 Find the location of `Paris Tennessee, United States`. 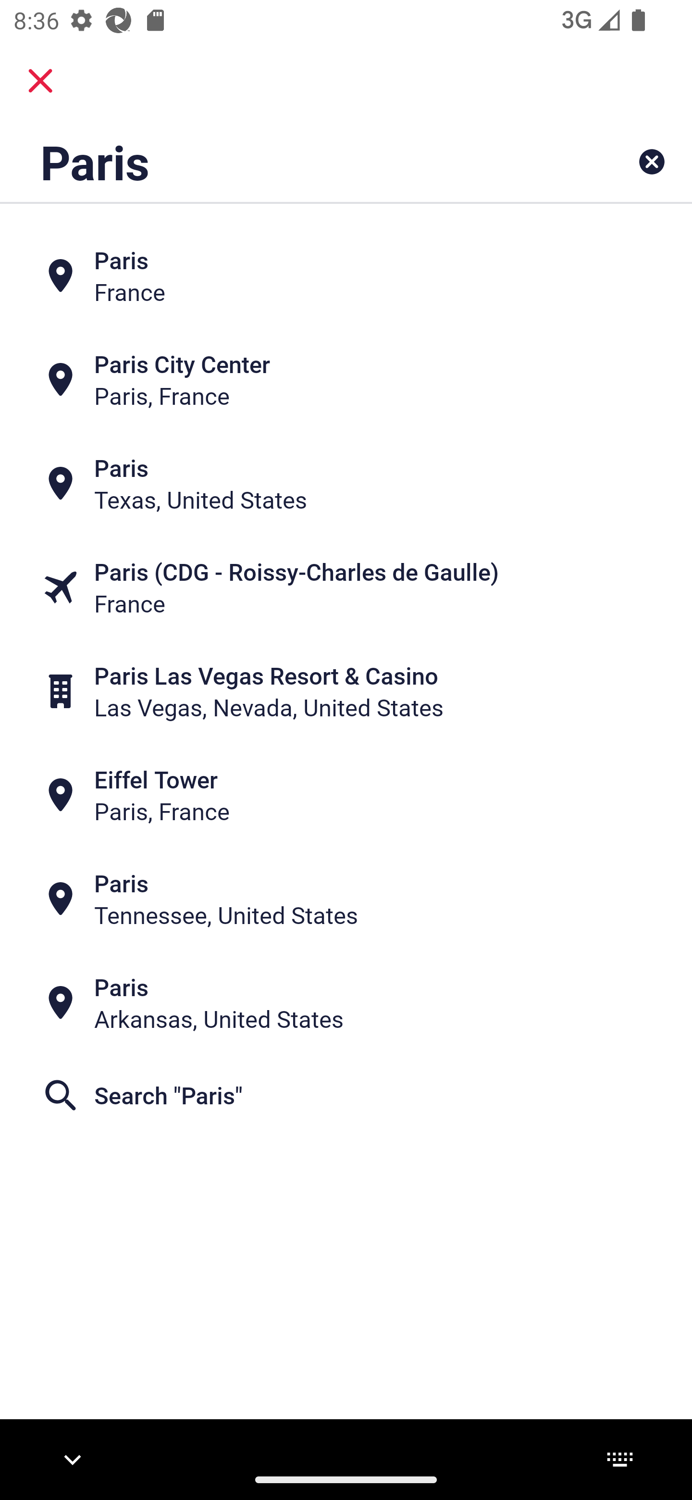

Paris Tennessee, United States is located at coordinates (346, 899).